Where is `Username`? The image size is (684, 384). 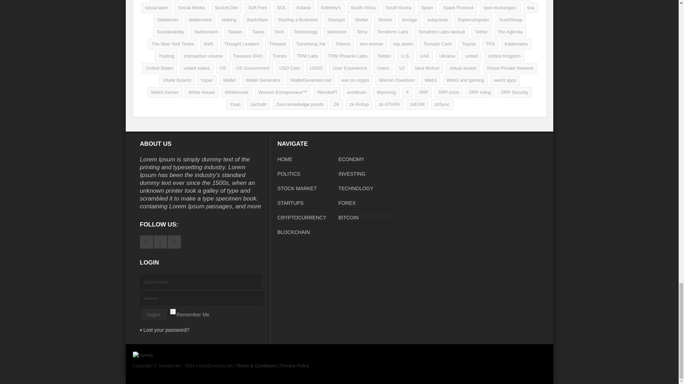 Username is located at coordinates (204, 282).